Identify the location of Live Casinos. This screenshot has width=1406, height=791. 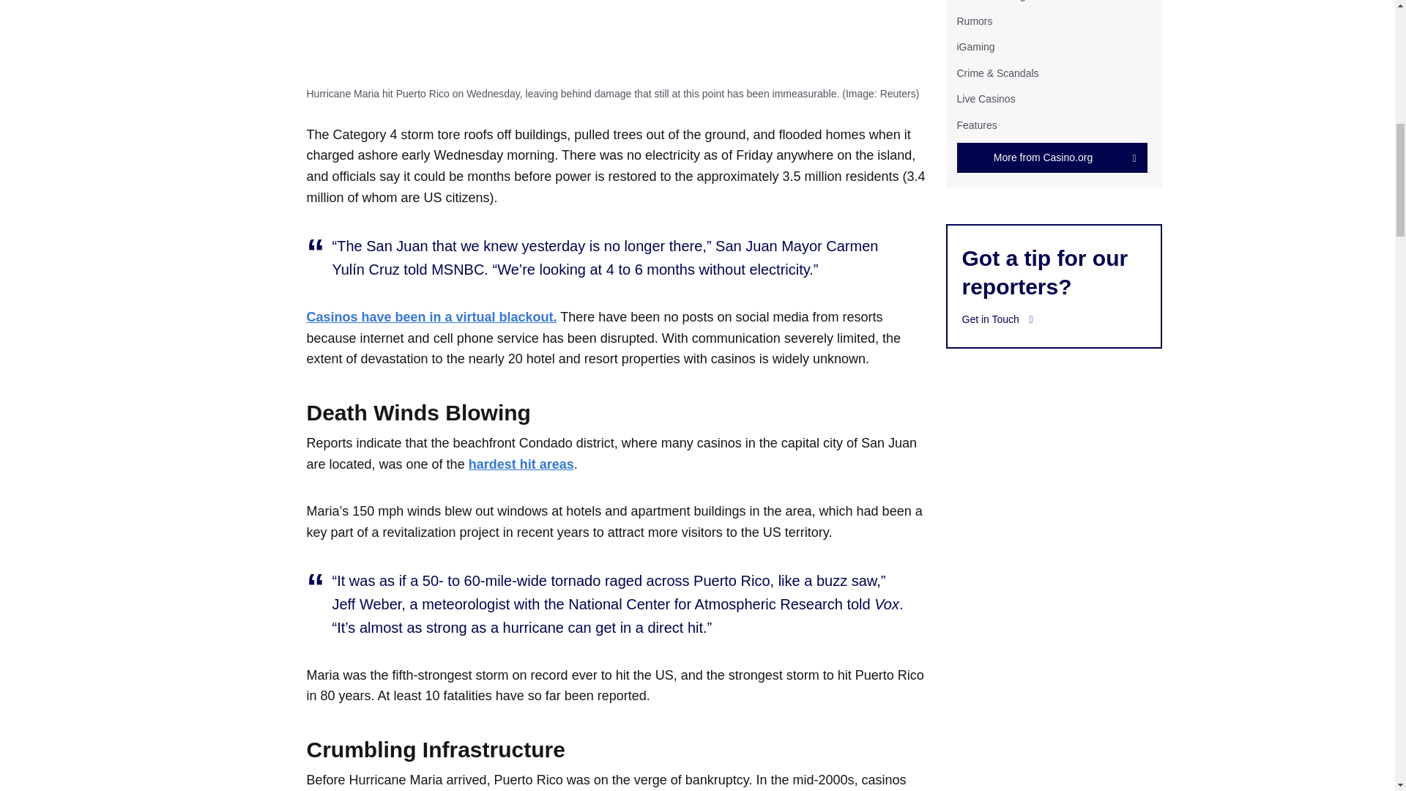
(986, 98).